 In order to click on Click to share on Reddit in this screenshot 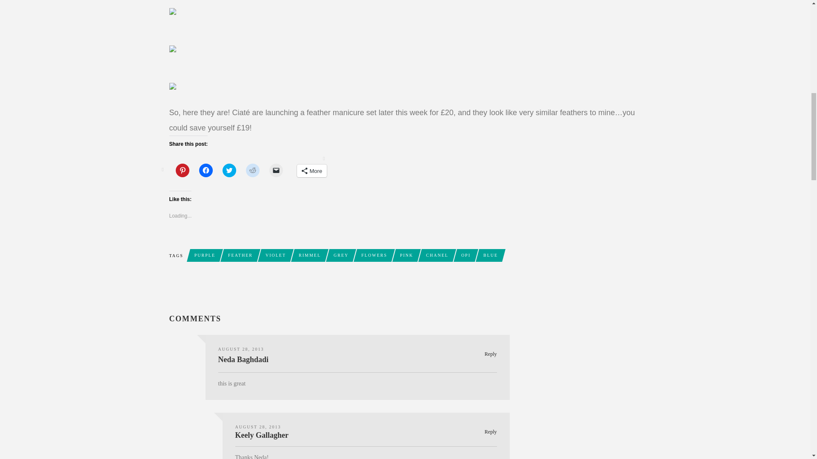, I will do `click(253, 170)`.